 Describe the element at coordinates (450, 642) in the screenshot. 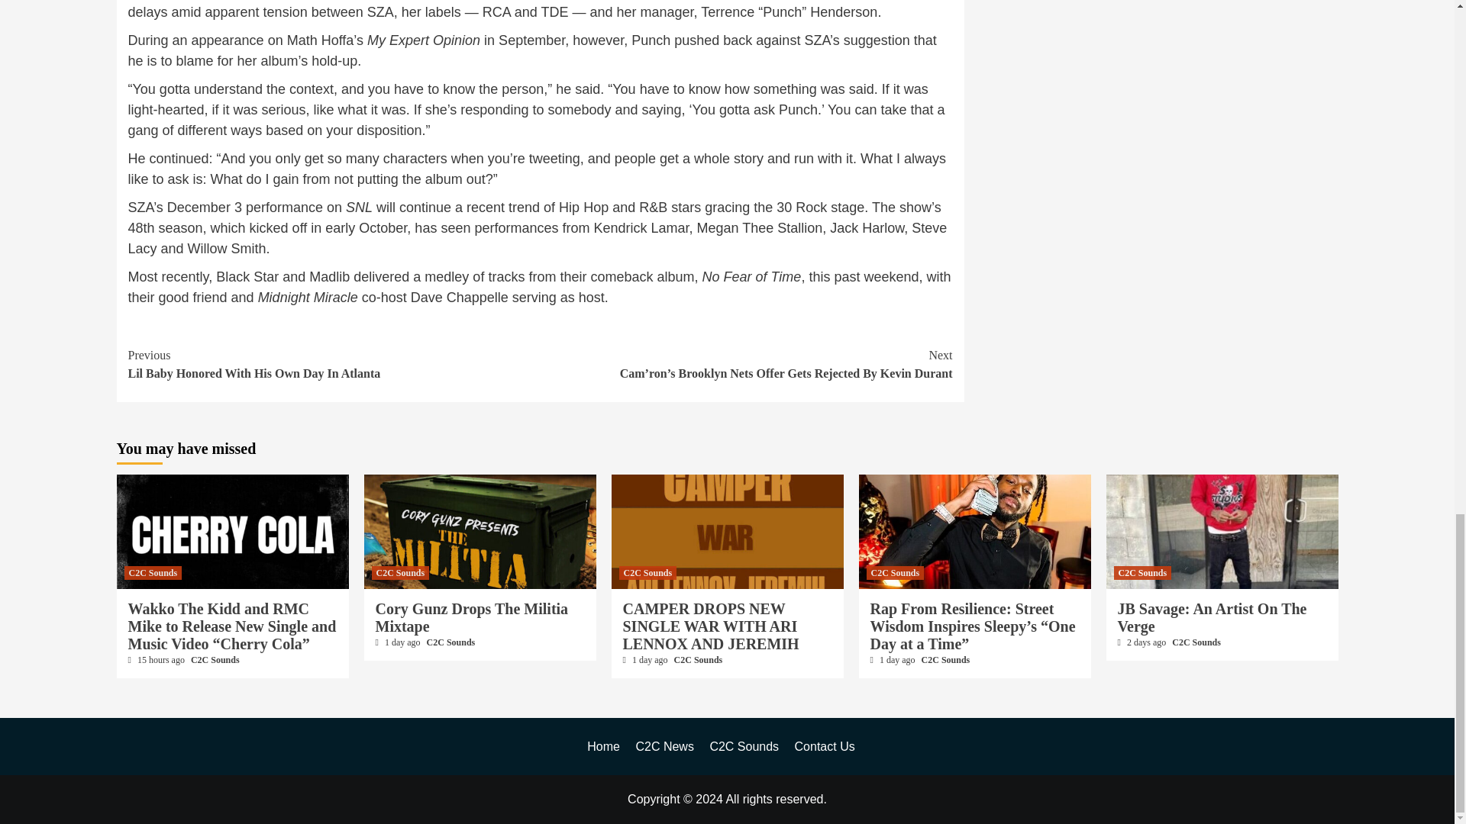

I see `C2C Sounds` at that location.